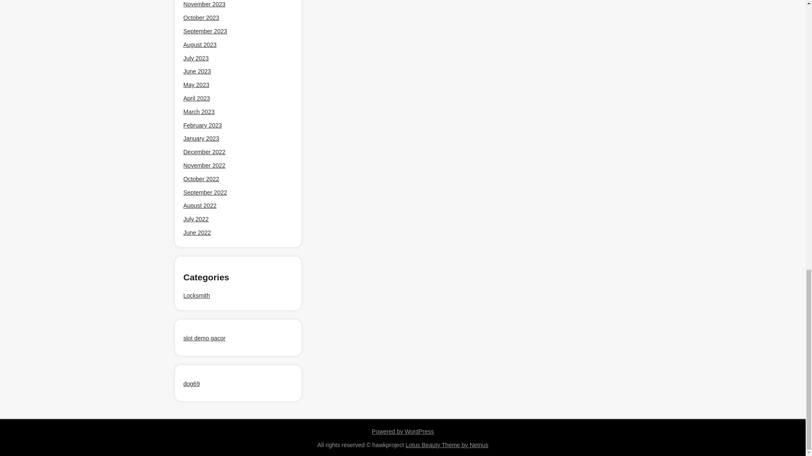 This screenshot has width=812, height=456. I want to click on September 2023, so click(205, 31).